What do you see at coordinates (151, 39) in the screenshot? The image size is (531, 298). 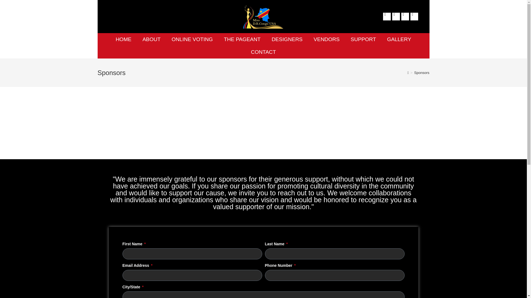 I see `ABOUT` at bounding box center [151, 39].